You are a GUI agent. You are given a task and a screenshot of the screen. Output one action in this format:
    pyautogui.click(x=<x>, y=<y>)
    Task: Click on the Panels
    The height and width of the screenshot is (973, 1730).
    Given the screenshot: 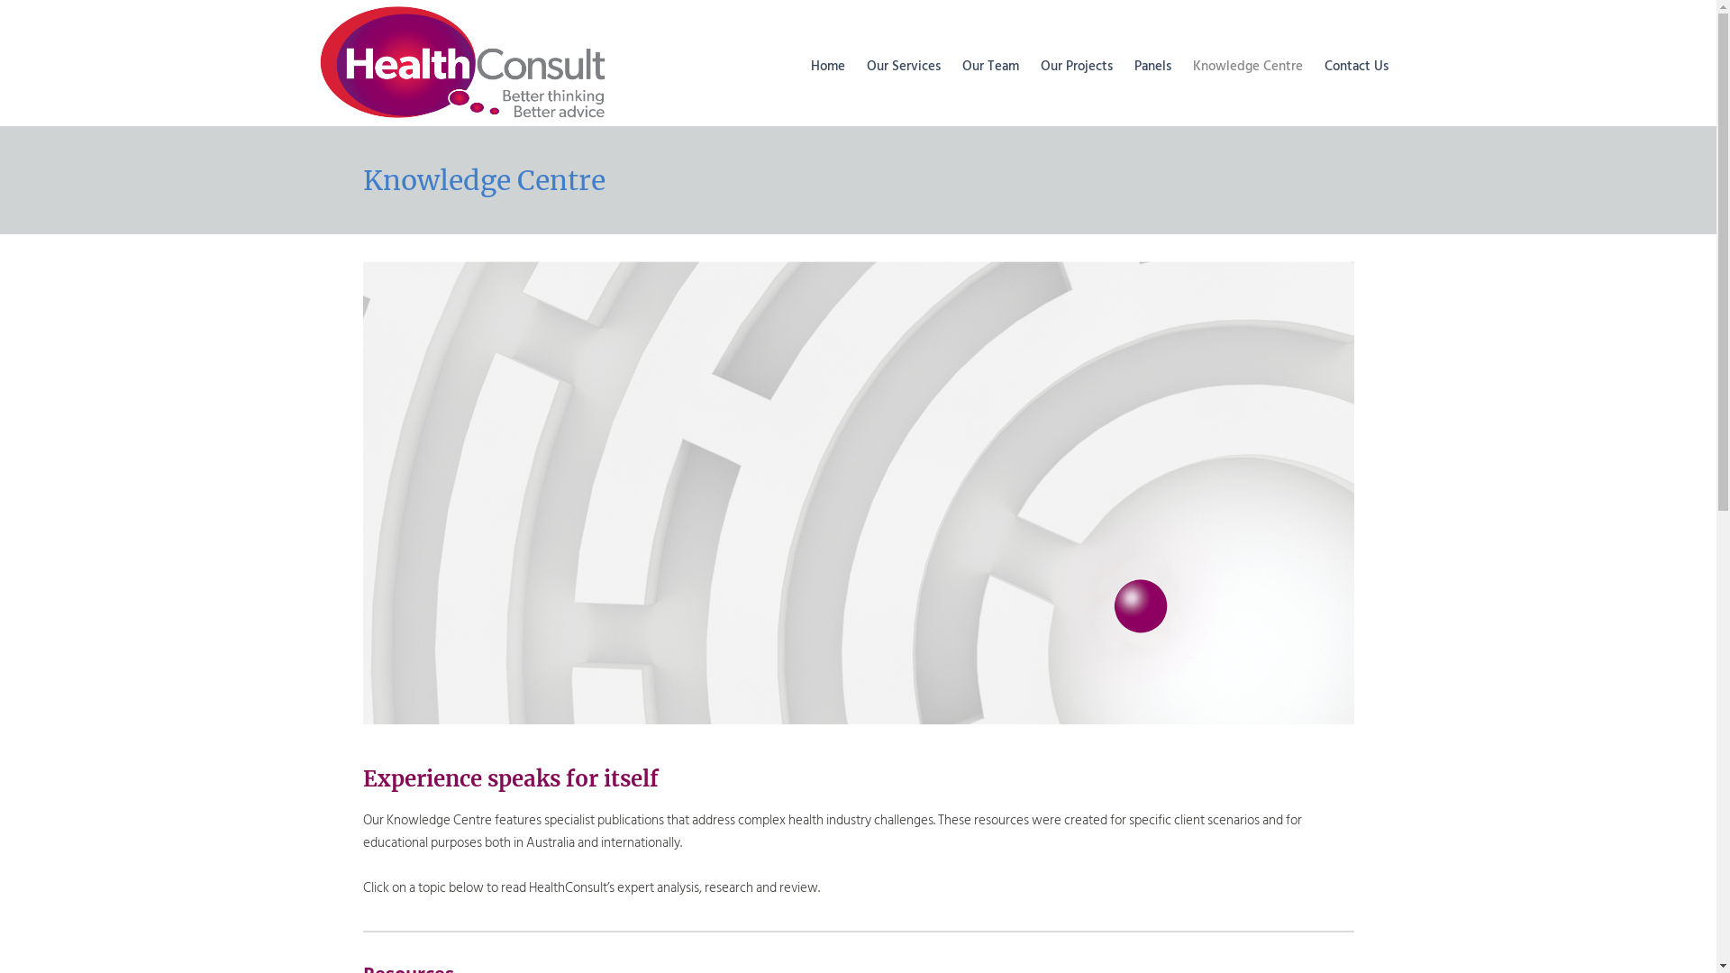 What is the action you would take?
    pyautogui.click(x=1152, y=67)
    